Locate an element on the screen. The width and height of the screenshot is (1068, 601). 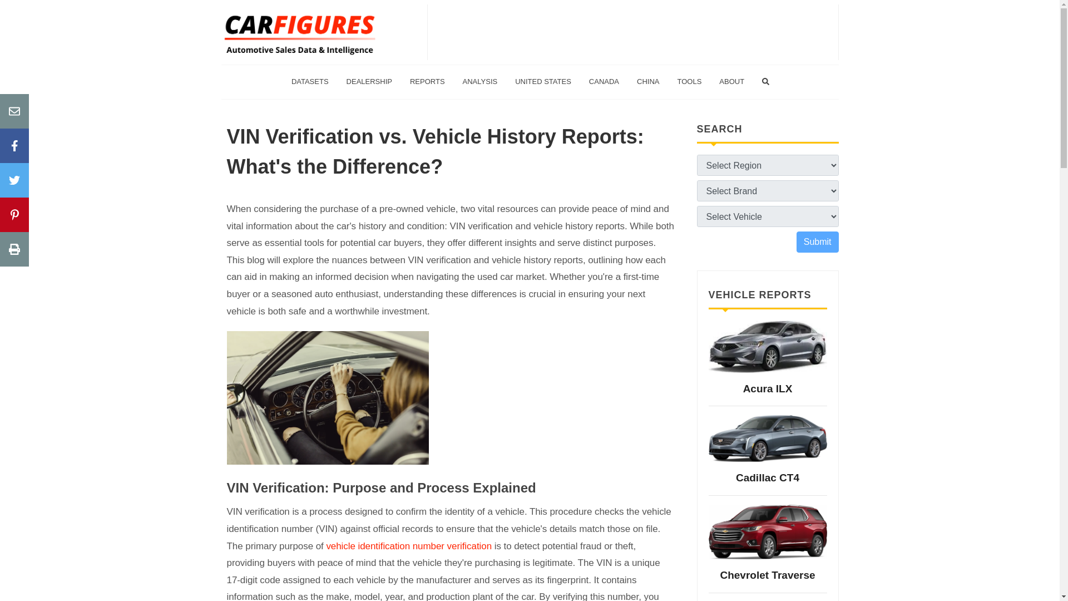
UNITED STATES is located at coordinates (543, 81).